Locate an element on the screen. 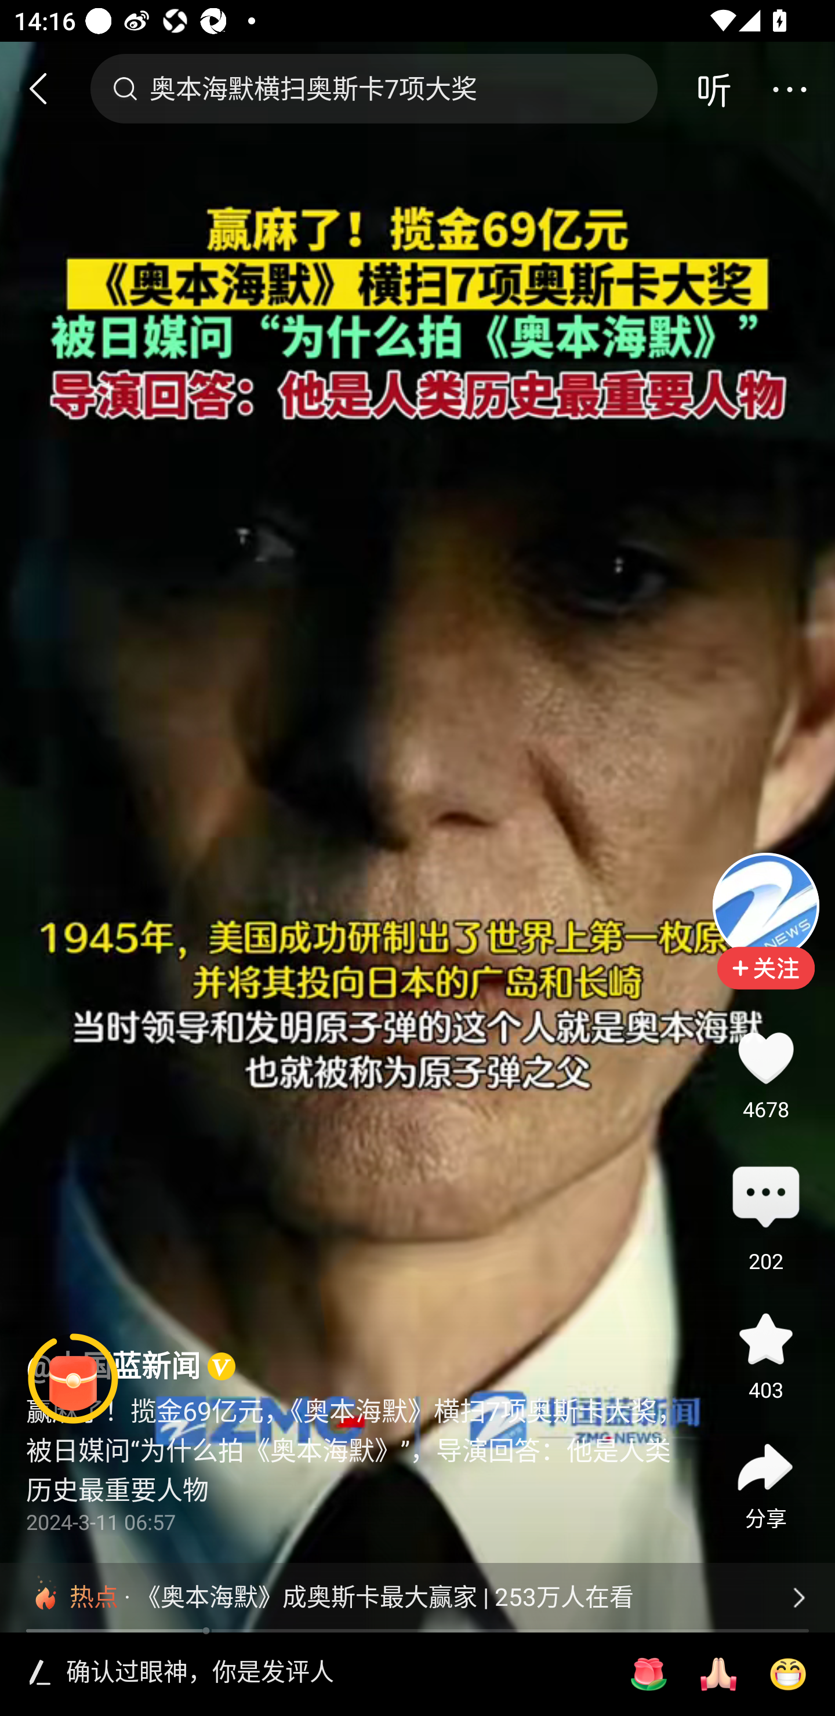 This screenshot has height=1716, width=835. 收藏 403 is located at coordinates (765, 1339).